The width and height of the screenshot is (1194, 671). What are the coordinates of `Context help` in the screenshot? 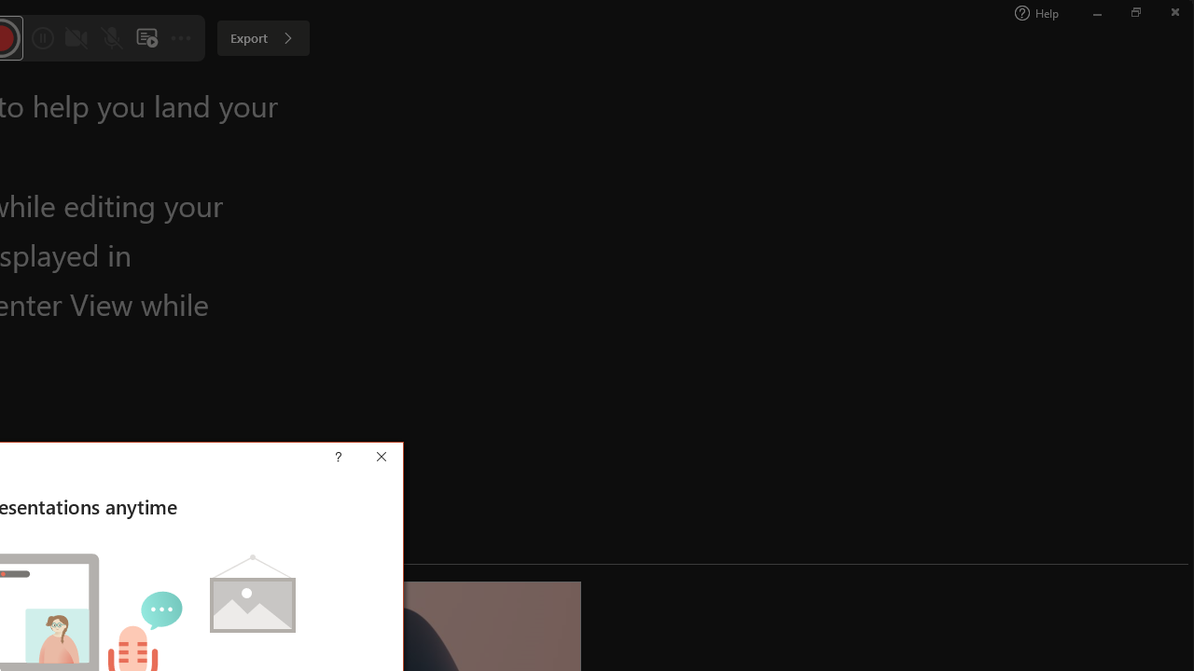 It's located at (366, 459).